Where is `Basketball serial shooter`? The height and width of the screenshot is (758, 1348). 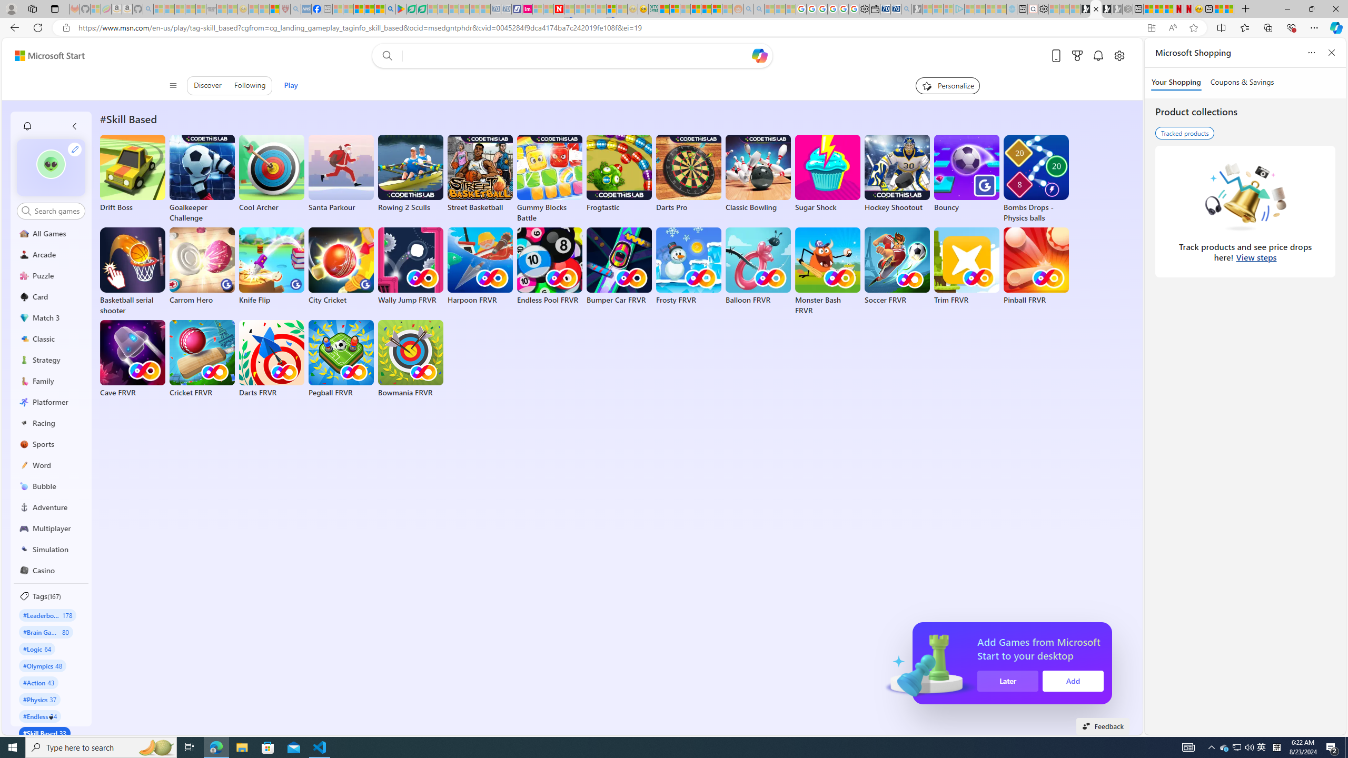
Basketball serial shooter is located at coordinates (133, 272).